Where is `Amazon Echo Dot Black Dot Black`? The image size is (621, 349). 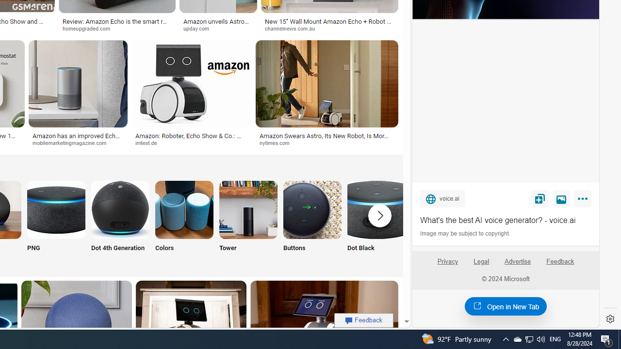
Amazon Echo Dot Black Dot Black is located at coordinates (376, 222).